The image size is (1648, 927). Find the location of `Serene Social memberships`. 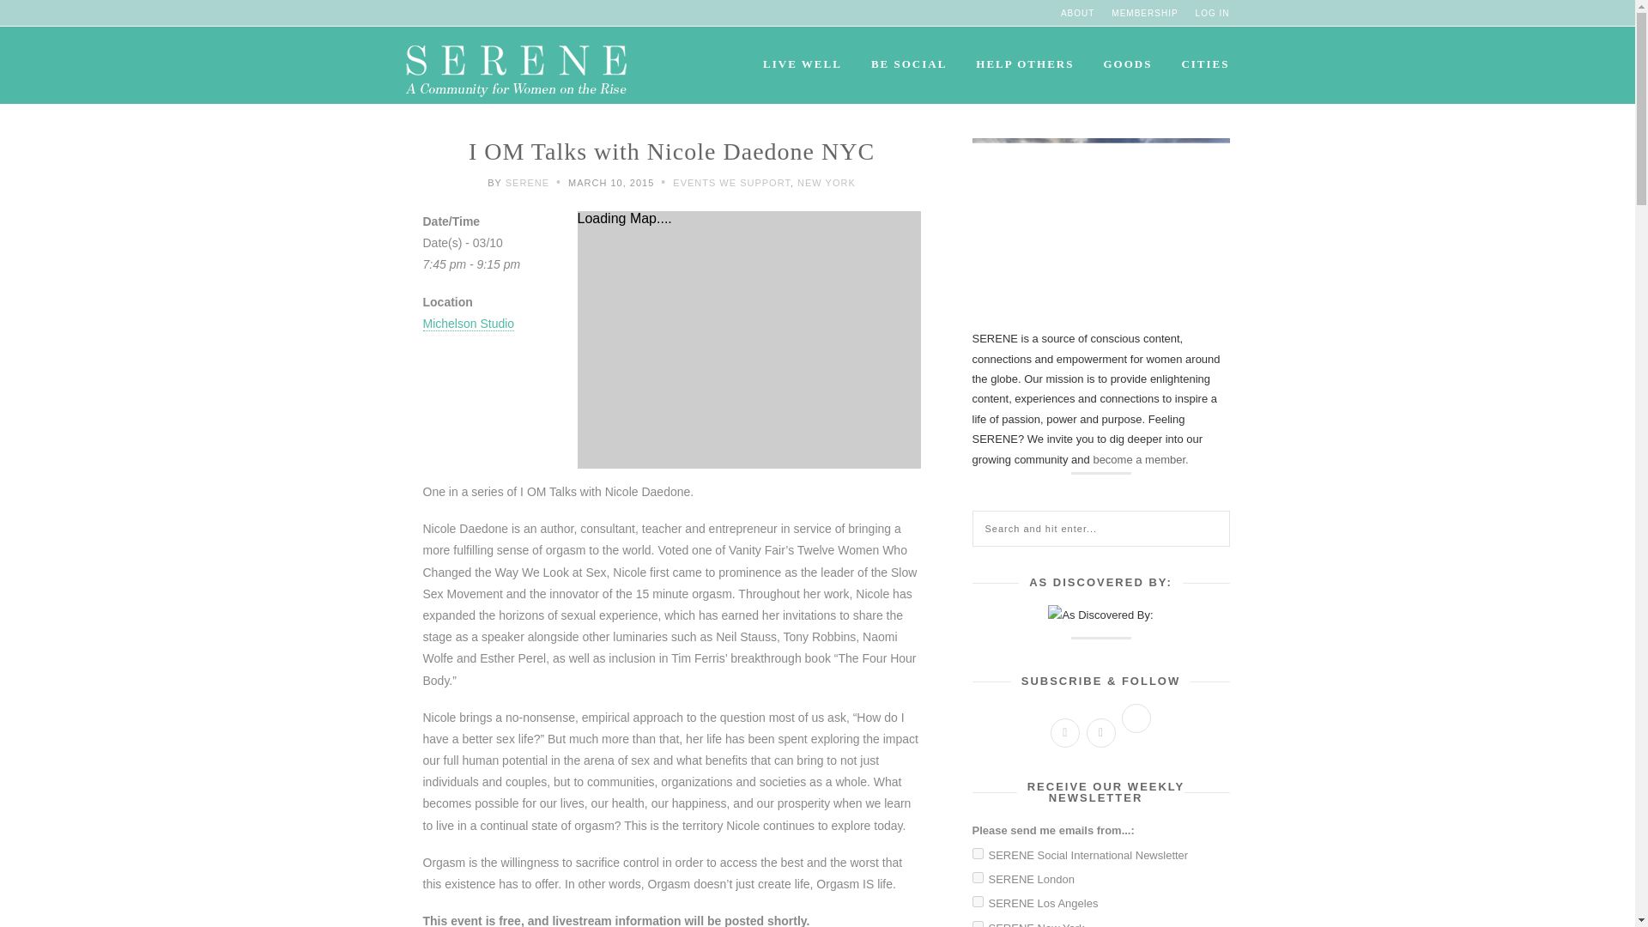

Serene Social memberships is located at coordinates (1136, 12).